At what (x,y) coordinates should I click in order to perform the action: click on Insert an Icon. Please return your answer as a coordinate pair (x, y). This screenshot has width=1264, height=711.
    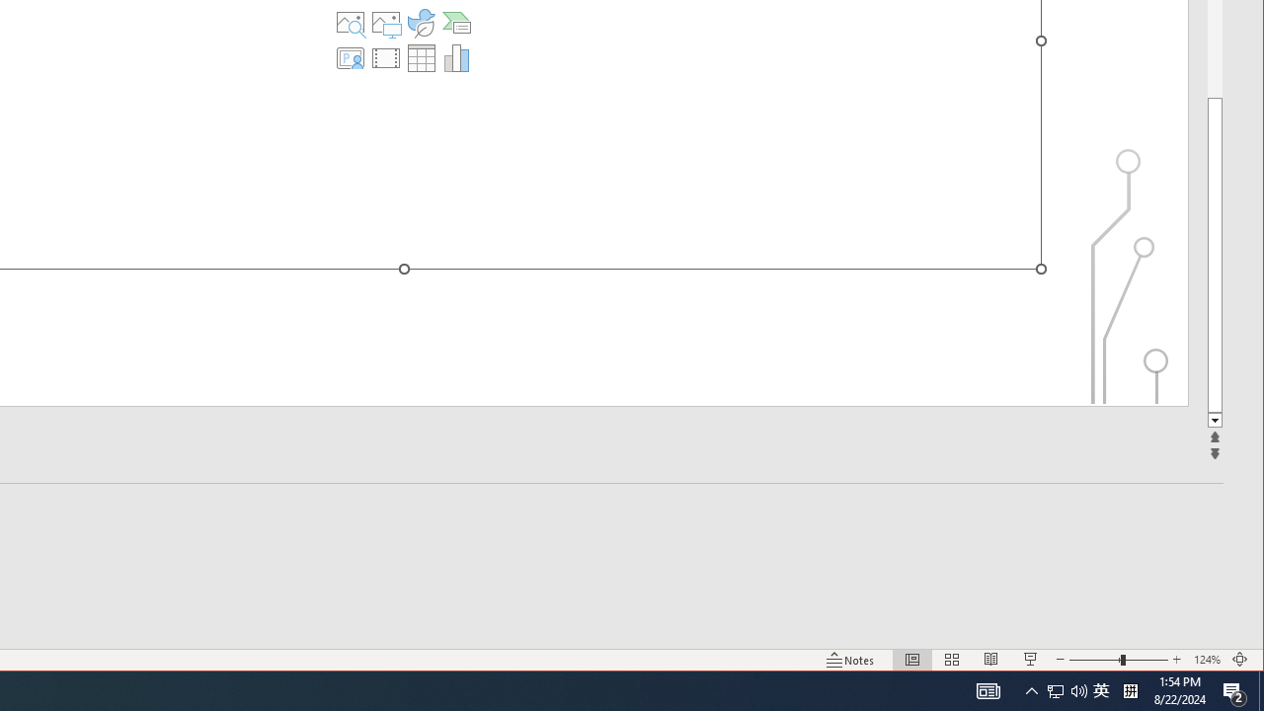
    Looking at the image, I should click on (421, 22).